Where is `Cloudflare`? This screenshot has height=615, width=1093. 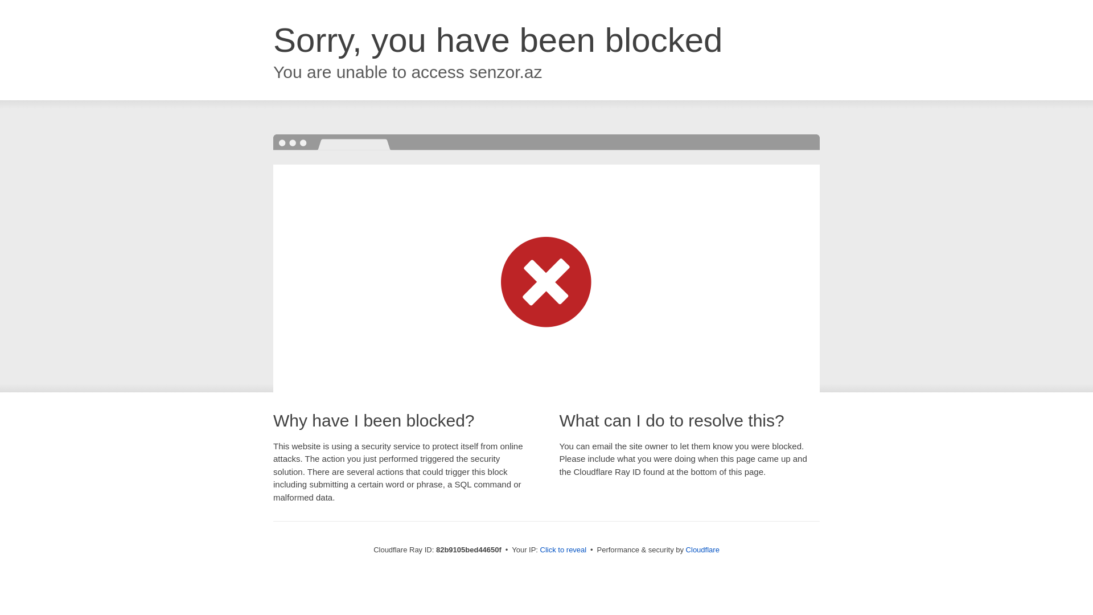
Cloudflare is located at coordinates (702, 550).